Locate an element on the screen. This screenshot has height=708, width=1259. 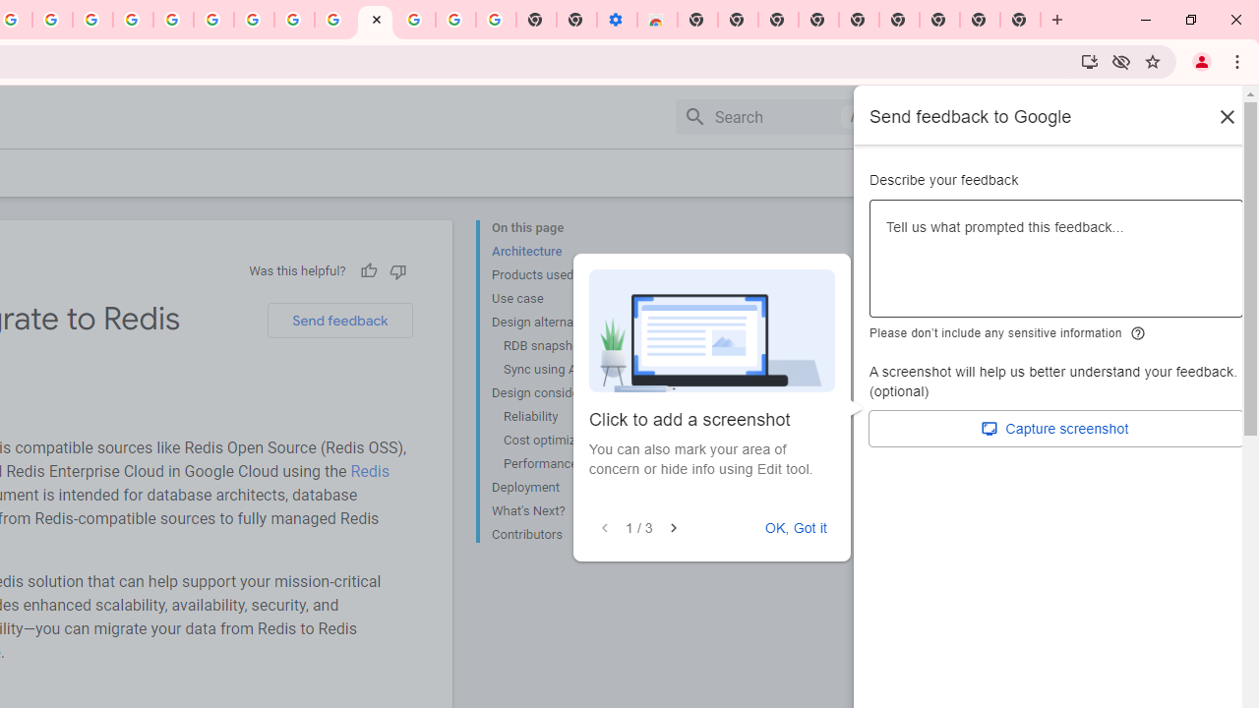
Sign in - Google Accounts is located at coordinates (173, 20).